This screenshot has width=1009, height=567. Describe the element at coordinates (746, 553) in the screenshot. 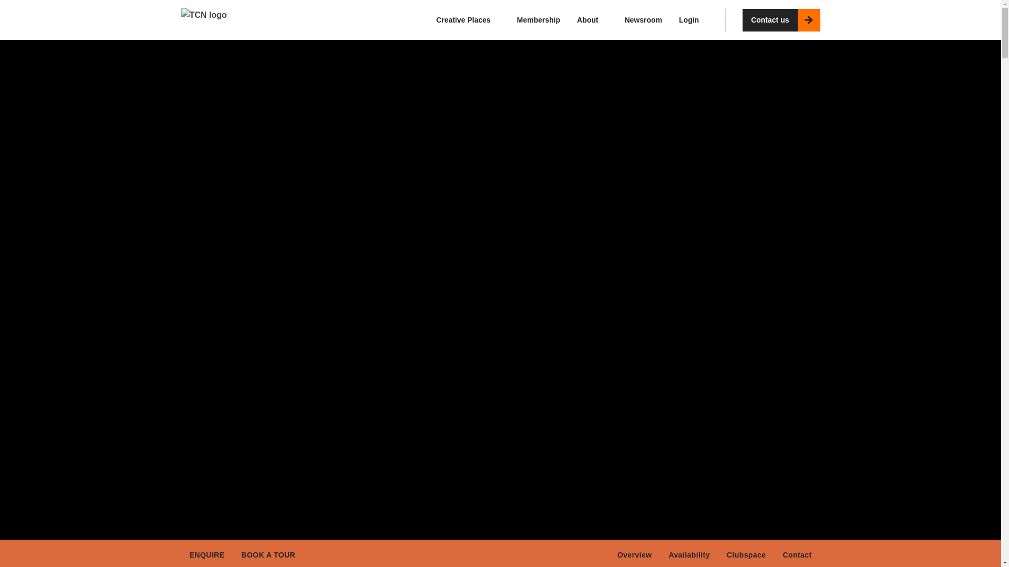

I see `Clubspace` at that location.